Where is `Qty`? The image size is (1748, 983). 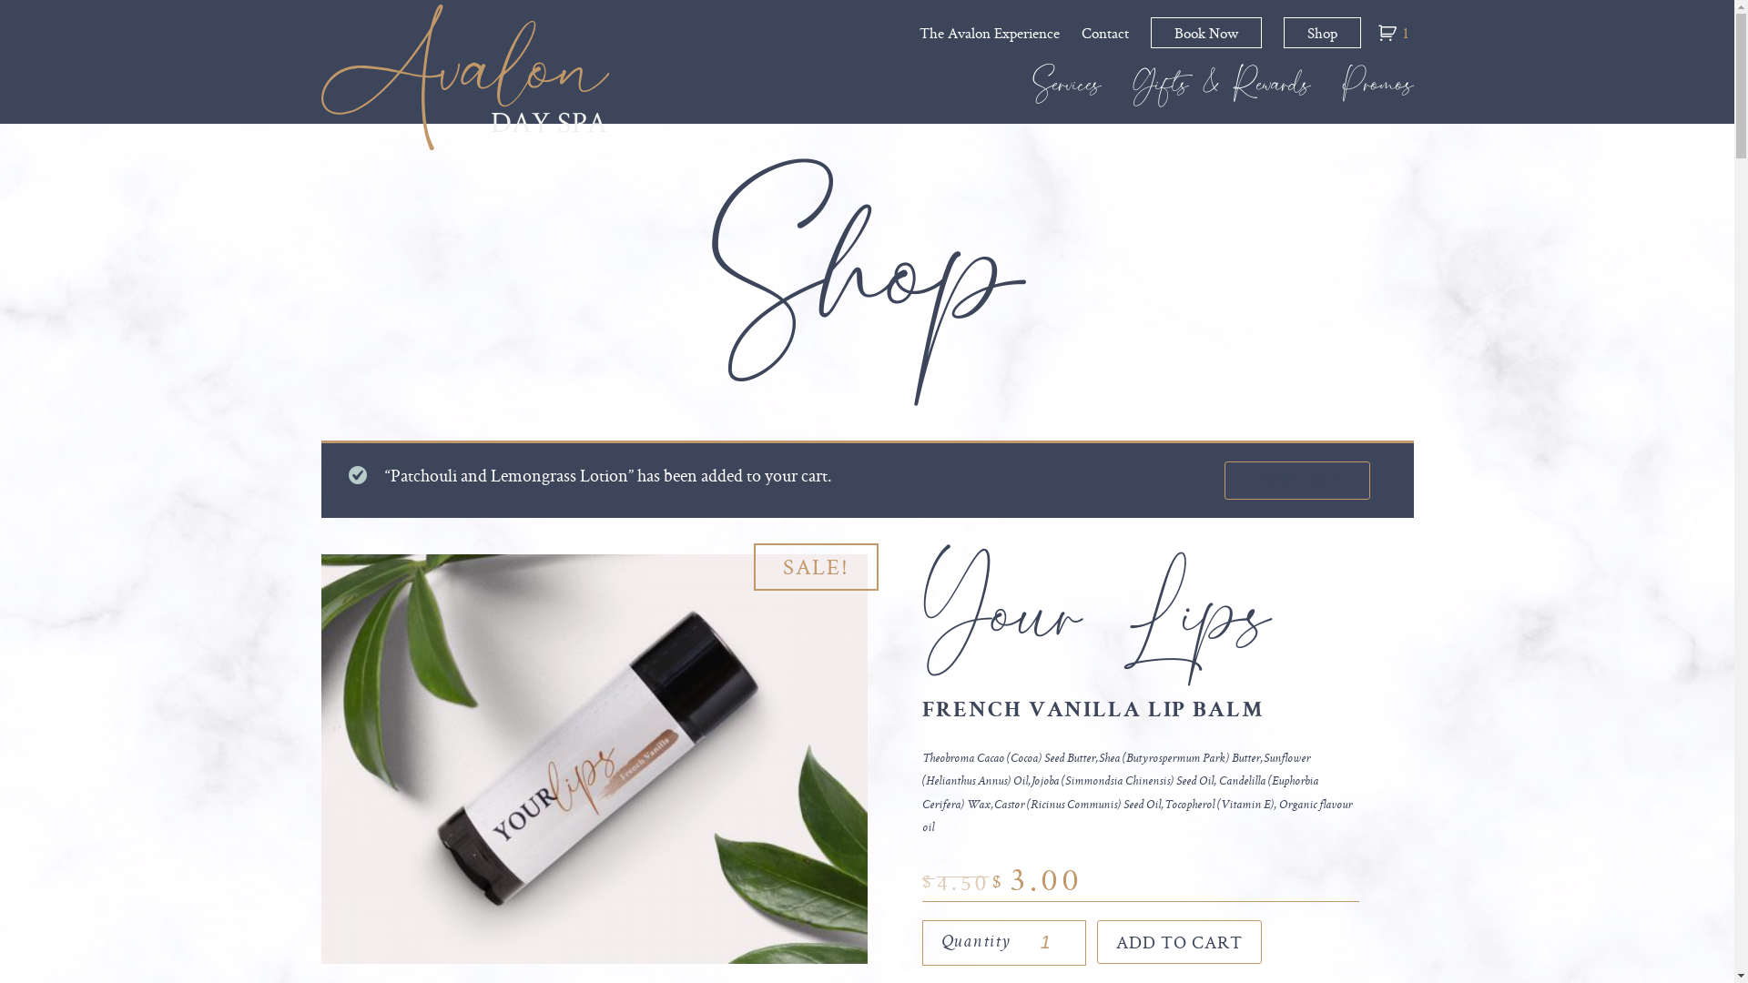
Qty is located at coordinates (1052, 943).